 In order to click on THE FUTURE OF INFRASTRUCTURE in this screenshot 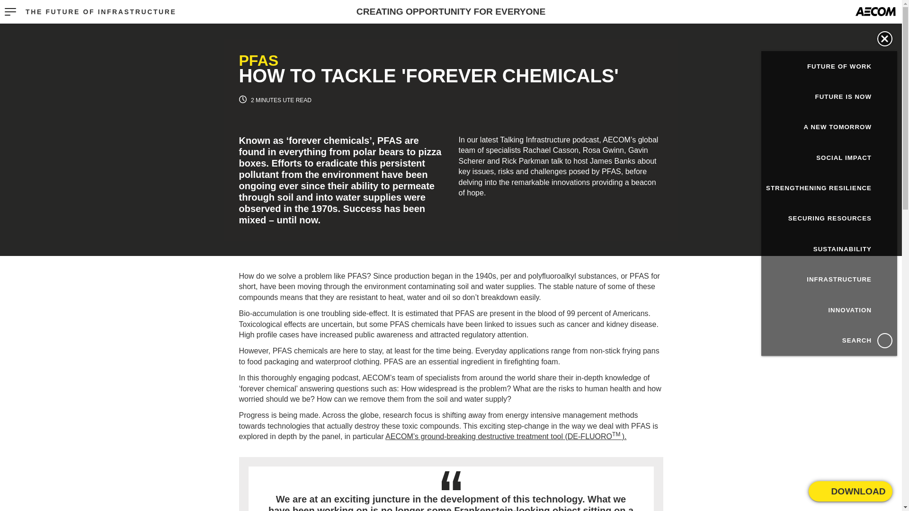, I will do `click(100, 12)`.